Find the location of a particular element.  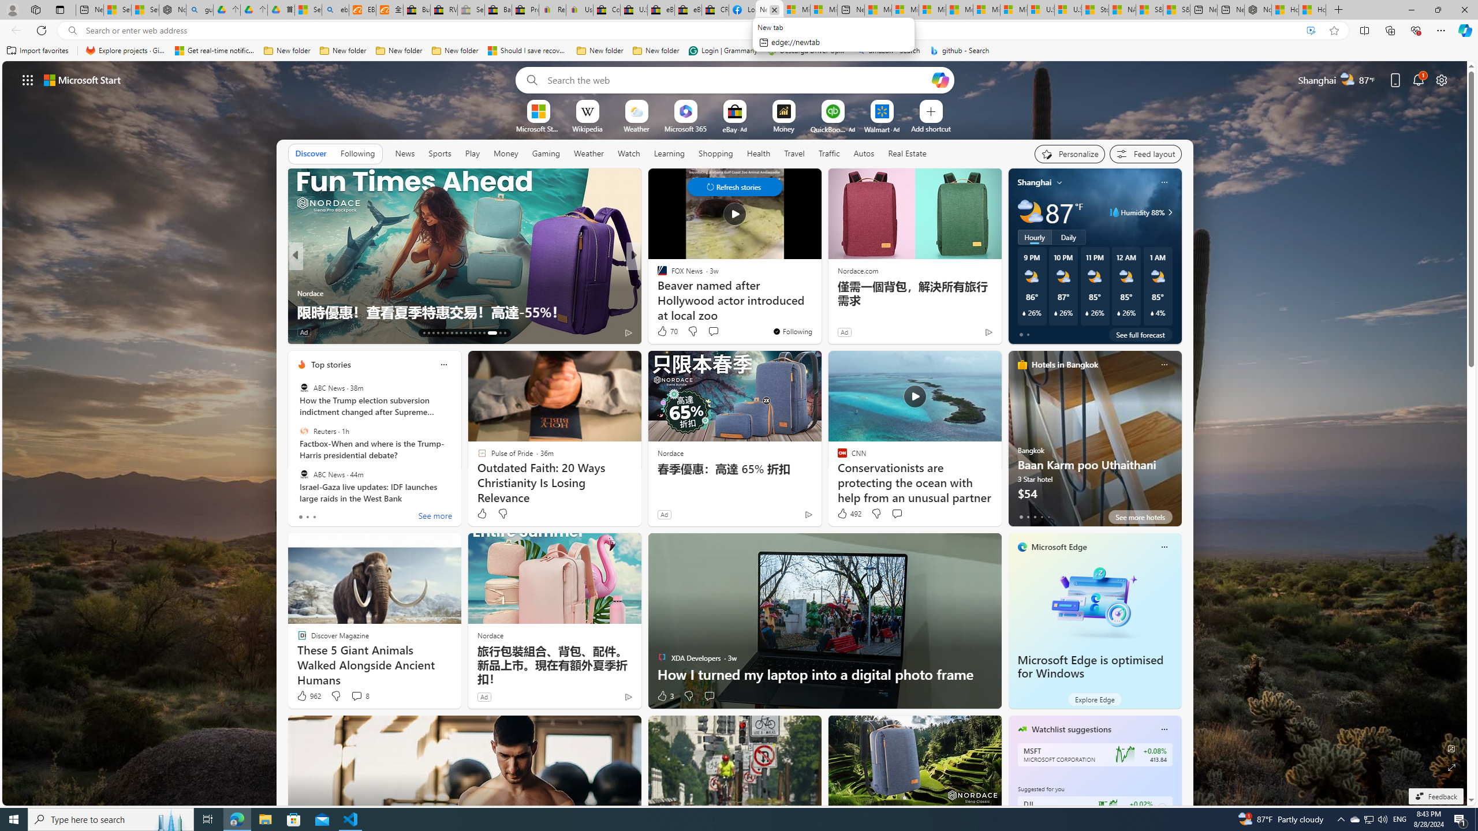

Open Copilot is located at coordinates (940, 80).